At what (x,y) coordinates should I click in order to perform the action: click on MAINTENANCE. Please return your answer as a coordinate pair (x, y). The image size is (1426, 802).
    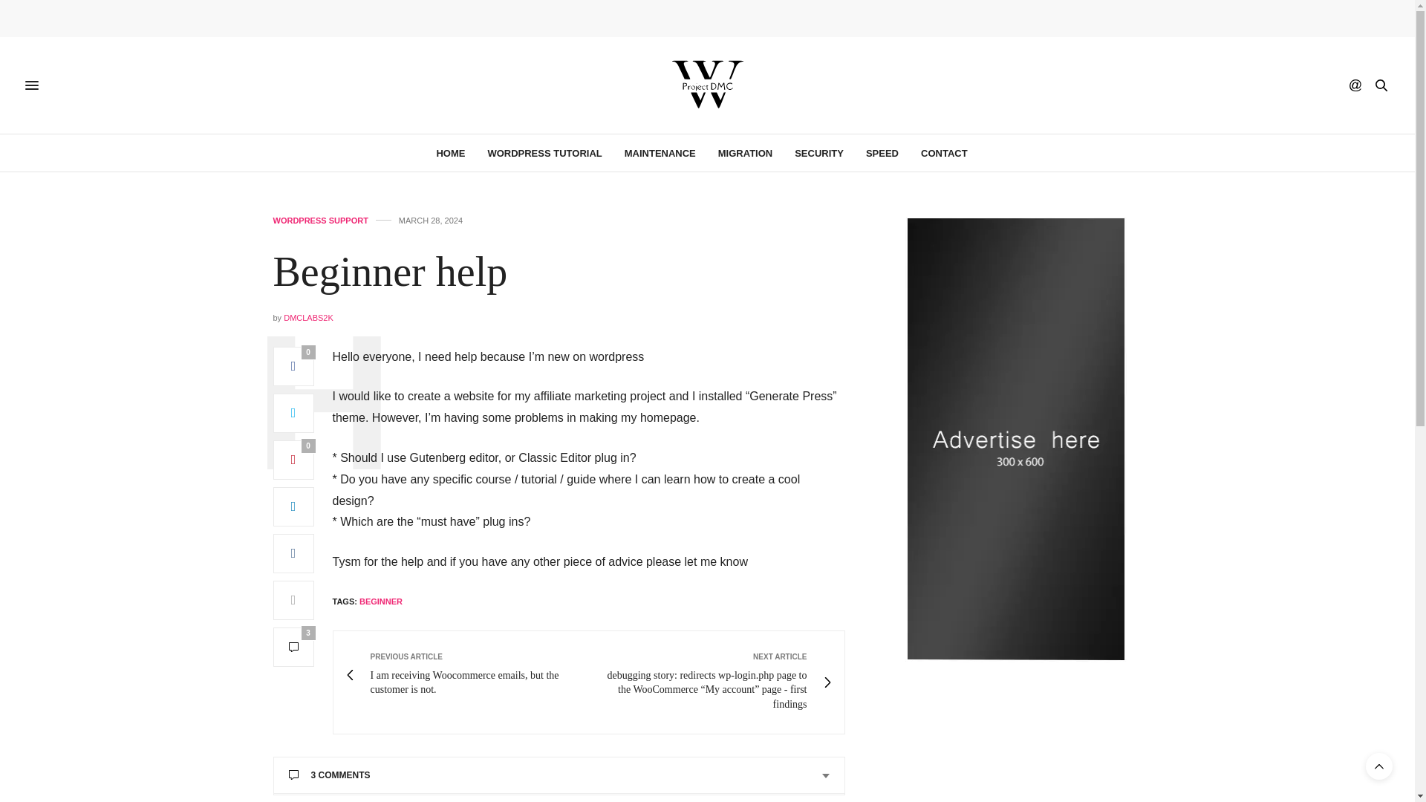
    Looking at the image, I should click on (660, 153).